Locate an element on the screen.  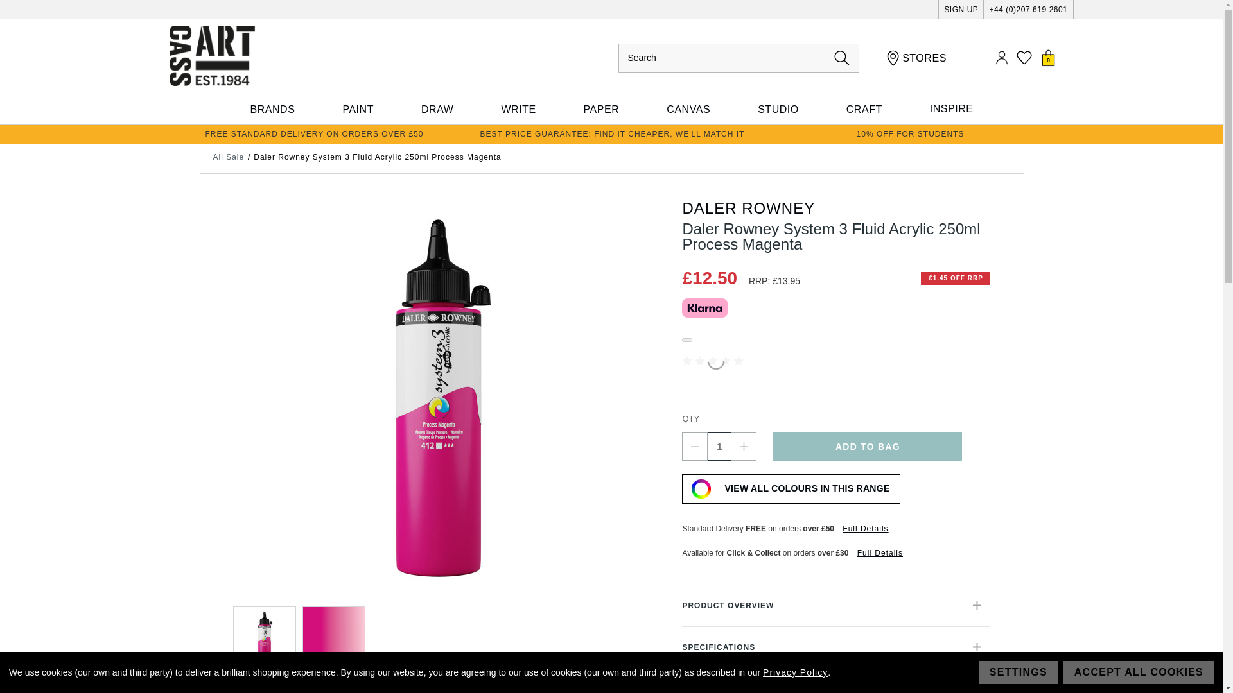
Cass Art is located at coordinates (211, 55).